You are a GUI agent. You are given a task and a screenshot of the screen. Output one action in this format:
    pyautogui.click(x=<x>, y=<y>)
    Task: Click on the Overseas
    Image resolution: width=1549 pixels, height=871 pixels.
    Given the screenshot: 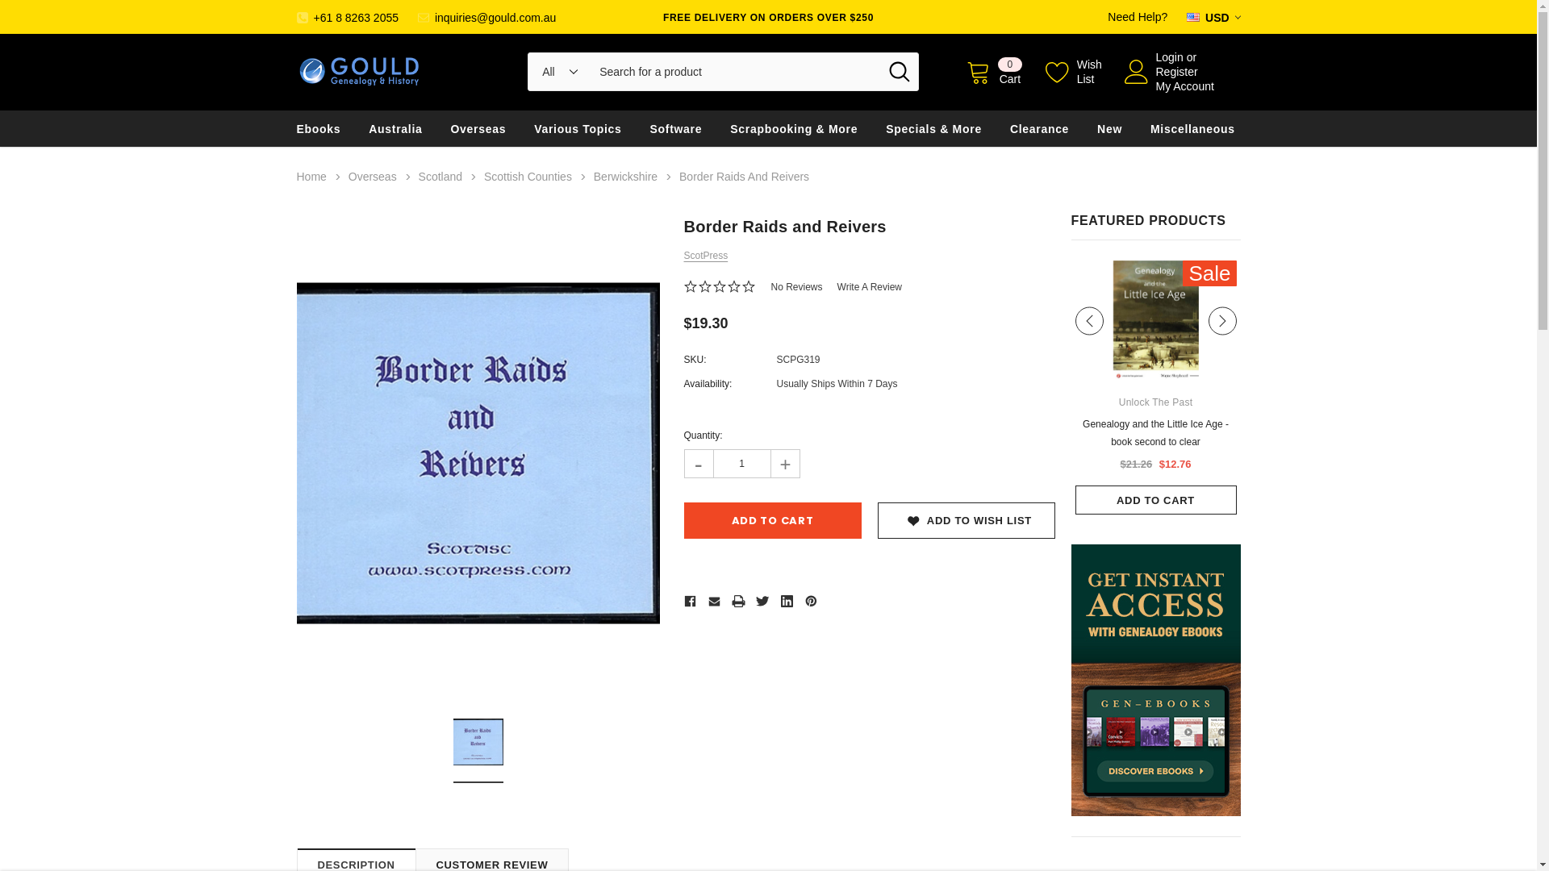 What is the action you would take?
    pyautogui.click(x=478, y=129)
    